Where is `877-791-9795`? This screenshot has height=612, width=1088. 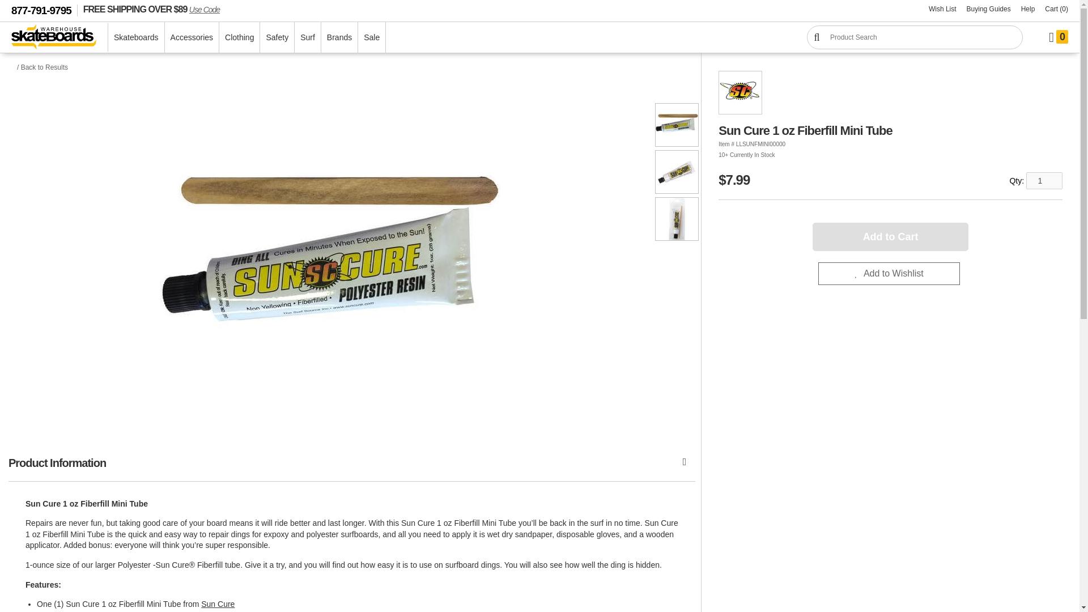
877-791-9795 is located at coordinates (44, 10).